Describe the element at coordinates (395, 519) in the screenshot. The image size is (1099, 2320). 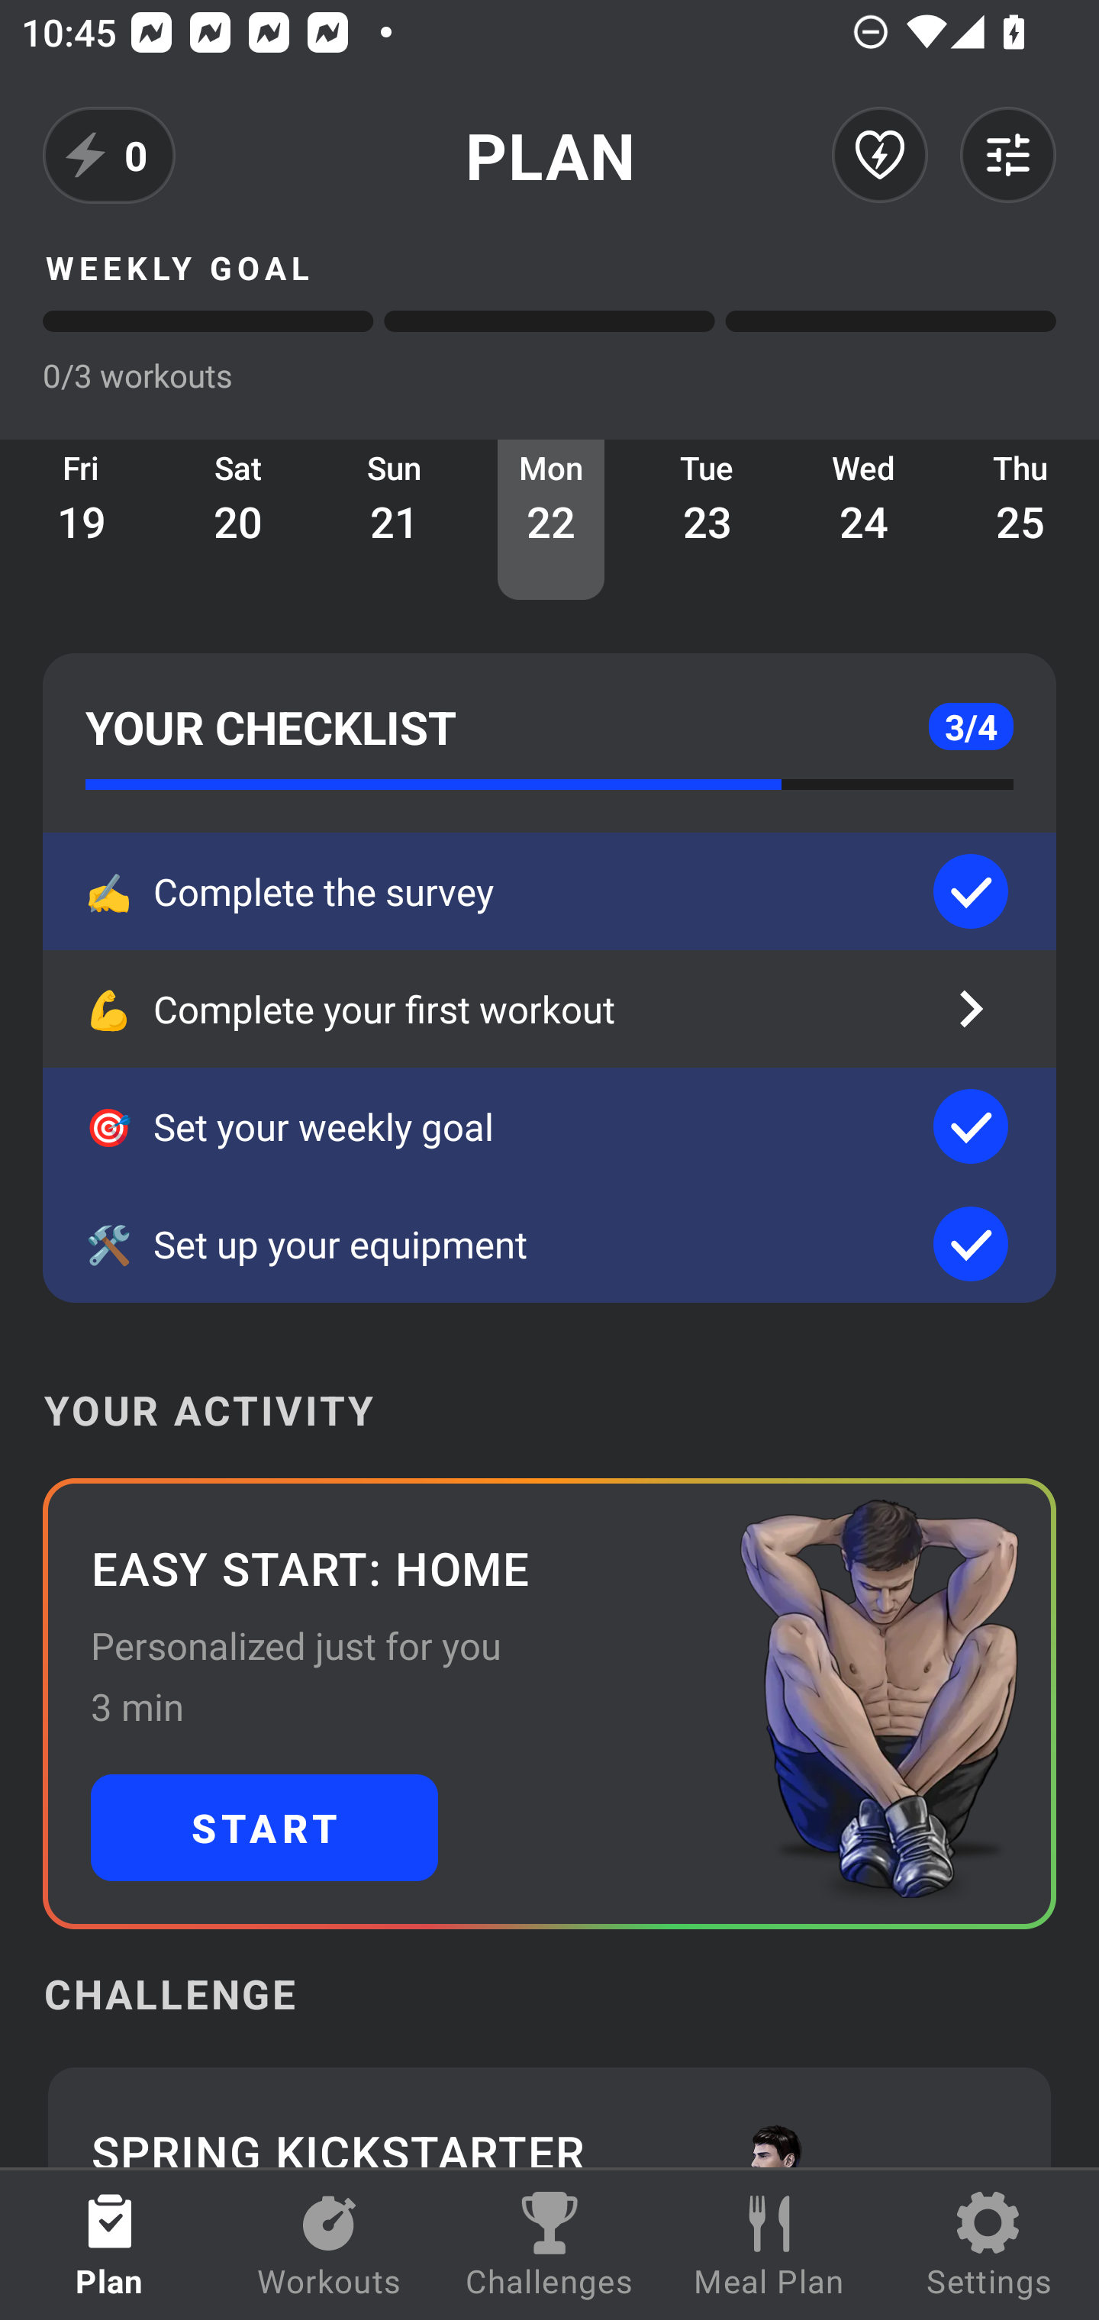
I see `Sun 21` at that location.